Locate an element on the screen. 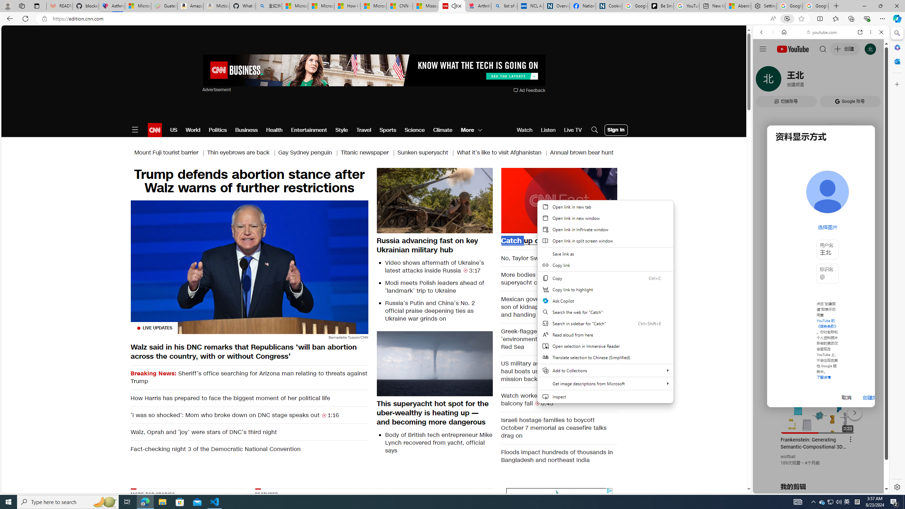 Image resolution: width=905 pixels, height=509 pixels. Search Filter, VIDEOS is located at coordinates (808, 81).